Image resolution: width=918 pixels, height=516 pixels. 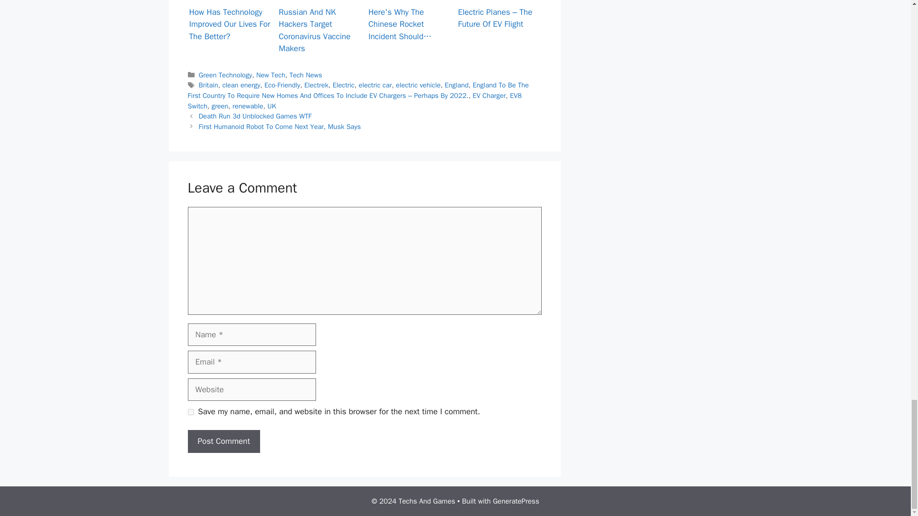 What do you see at coordinates (319, 3) in the screenshot?
I see `Russian And NK Hackers Target Coronavirus Vaccine Makers` at bounding box center [319, 3].